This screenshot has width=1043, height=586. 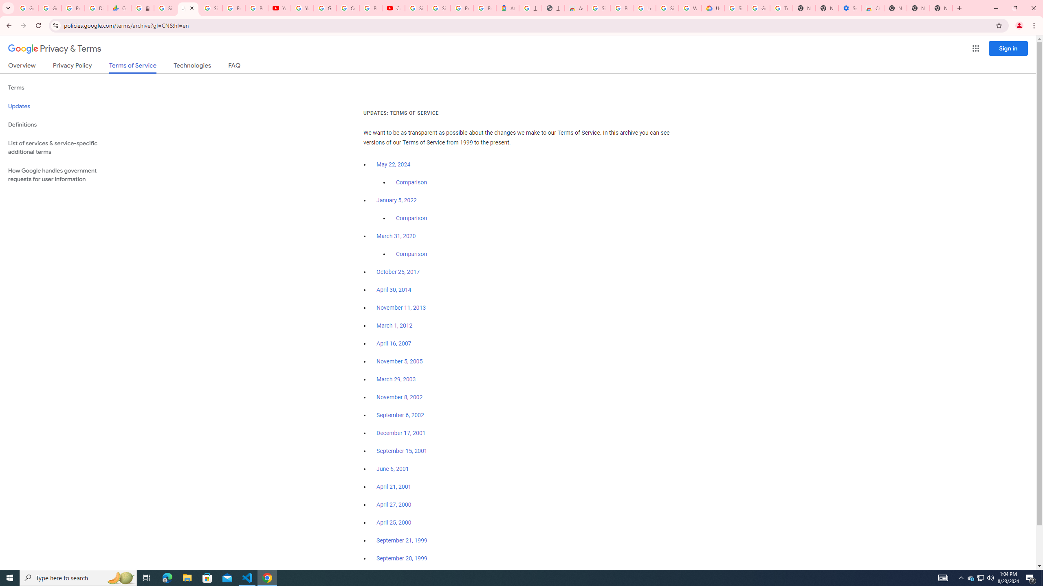 I want to click on September 6, 2002, so click(x=400, y=415).